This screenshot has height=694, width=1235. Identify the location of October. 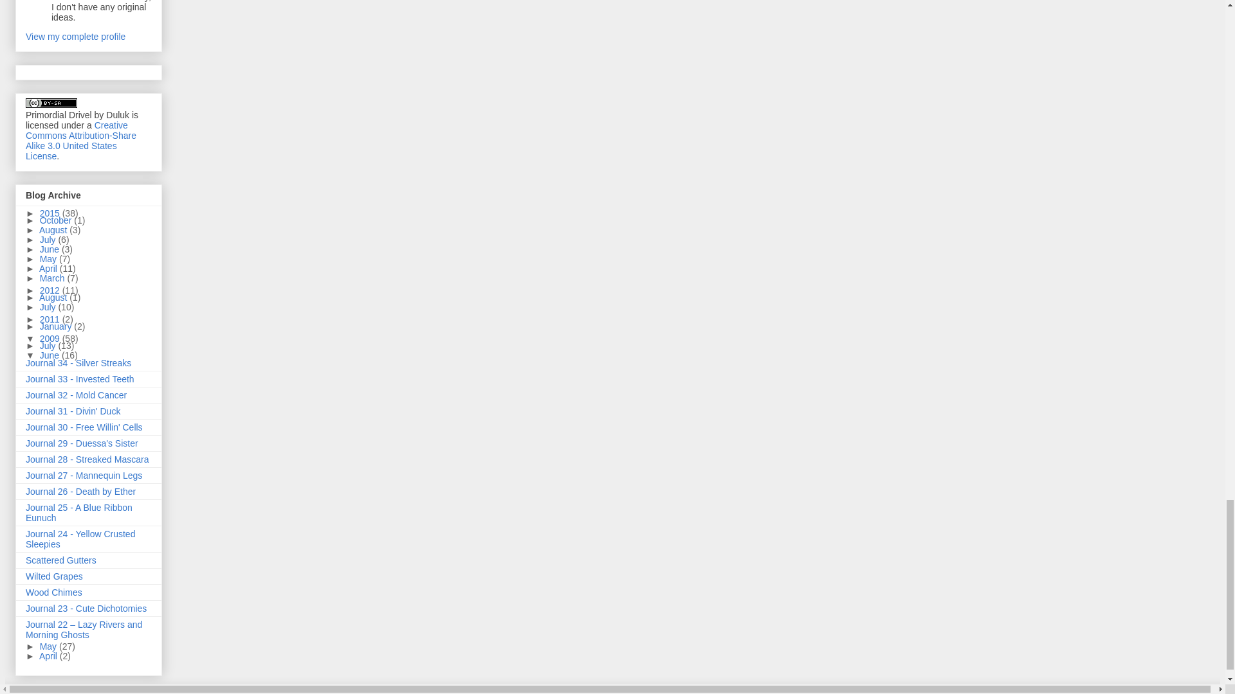
(57, 220).